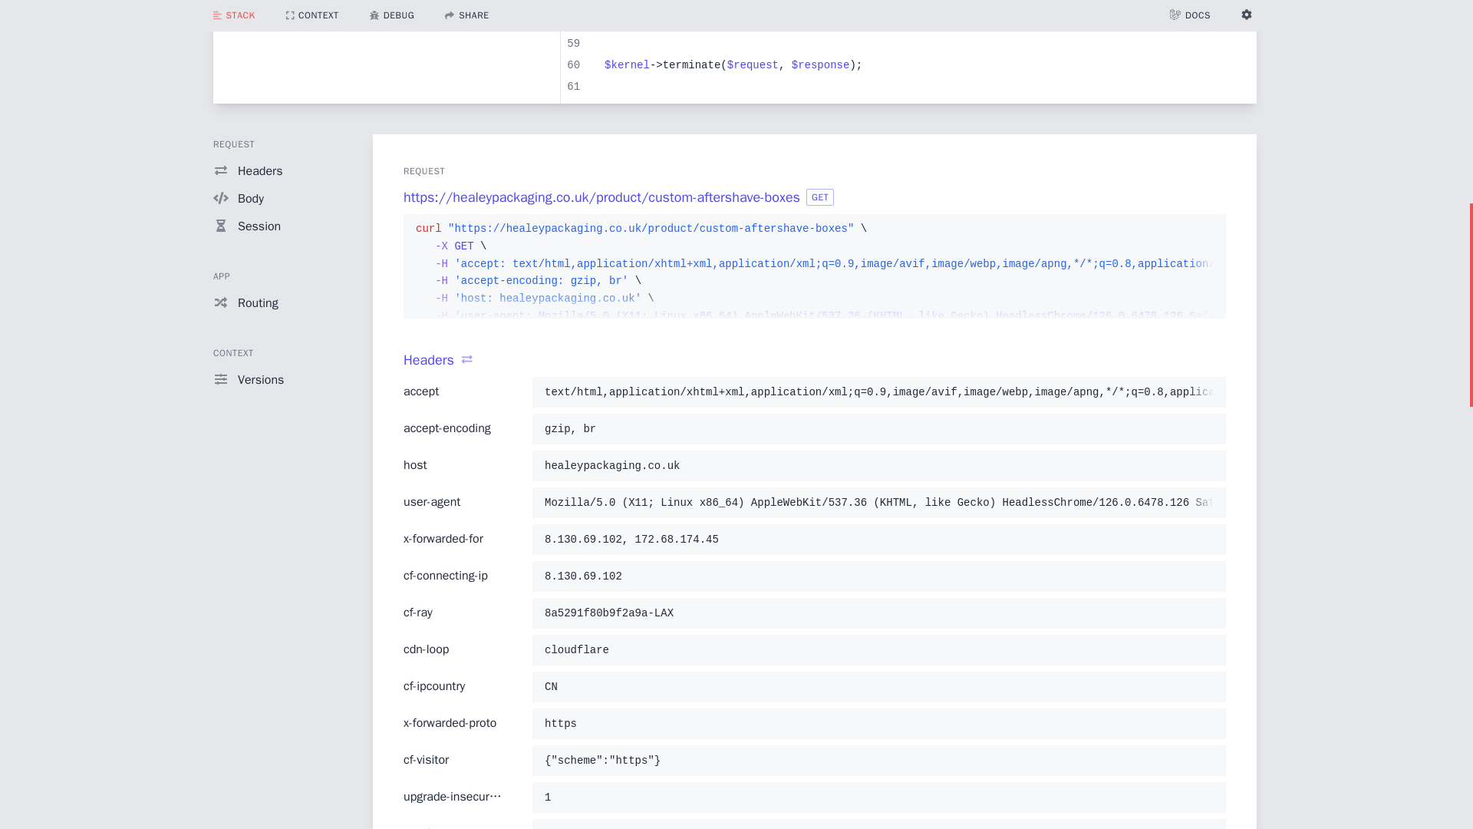 Image resolution: width=1473 pixels, height=829 pixels. I want to click on 8.130.69.102, so click(878, 576).